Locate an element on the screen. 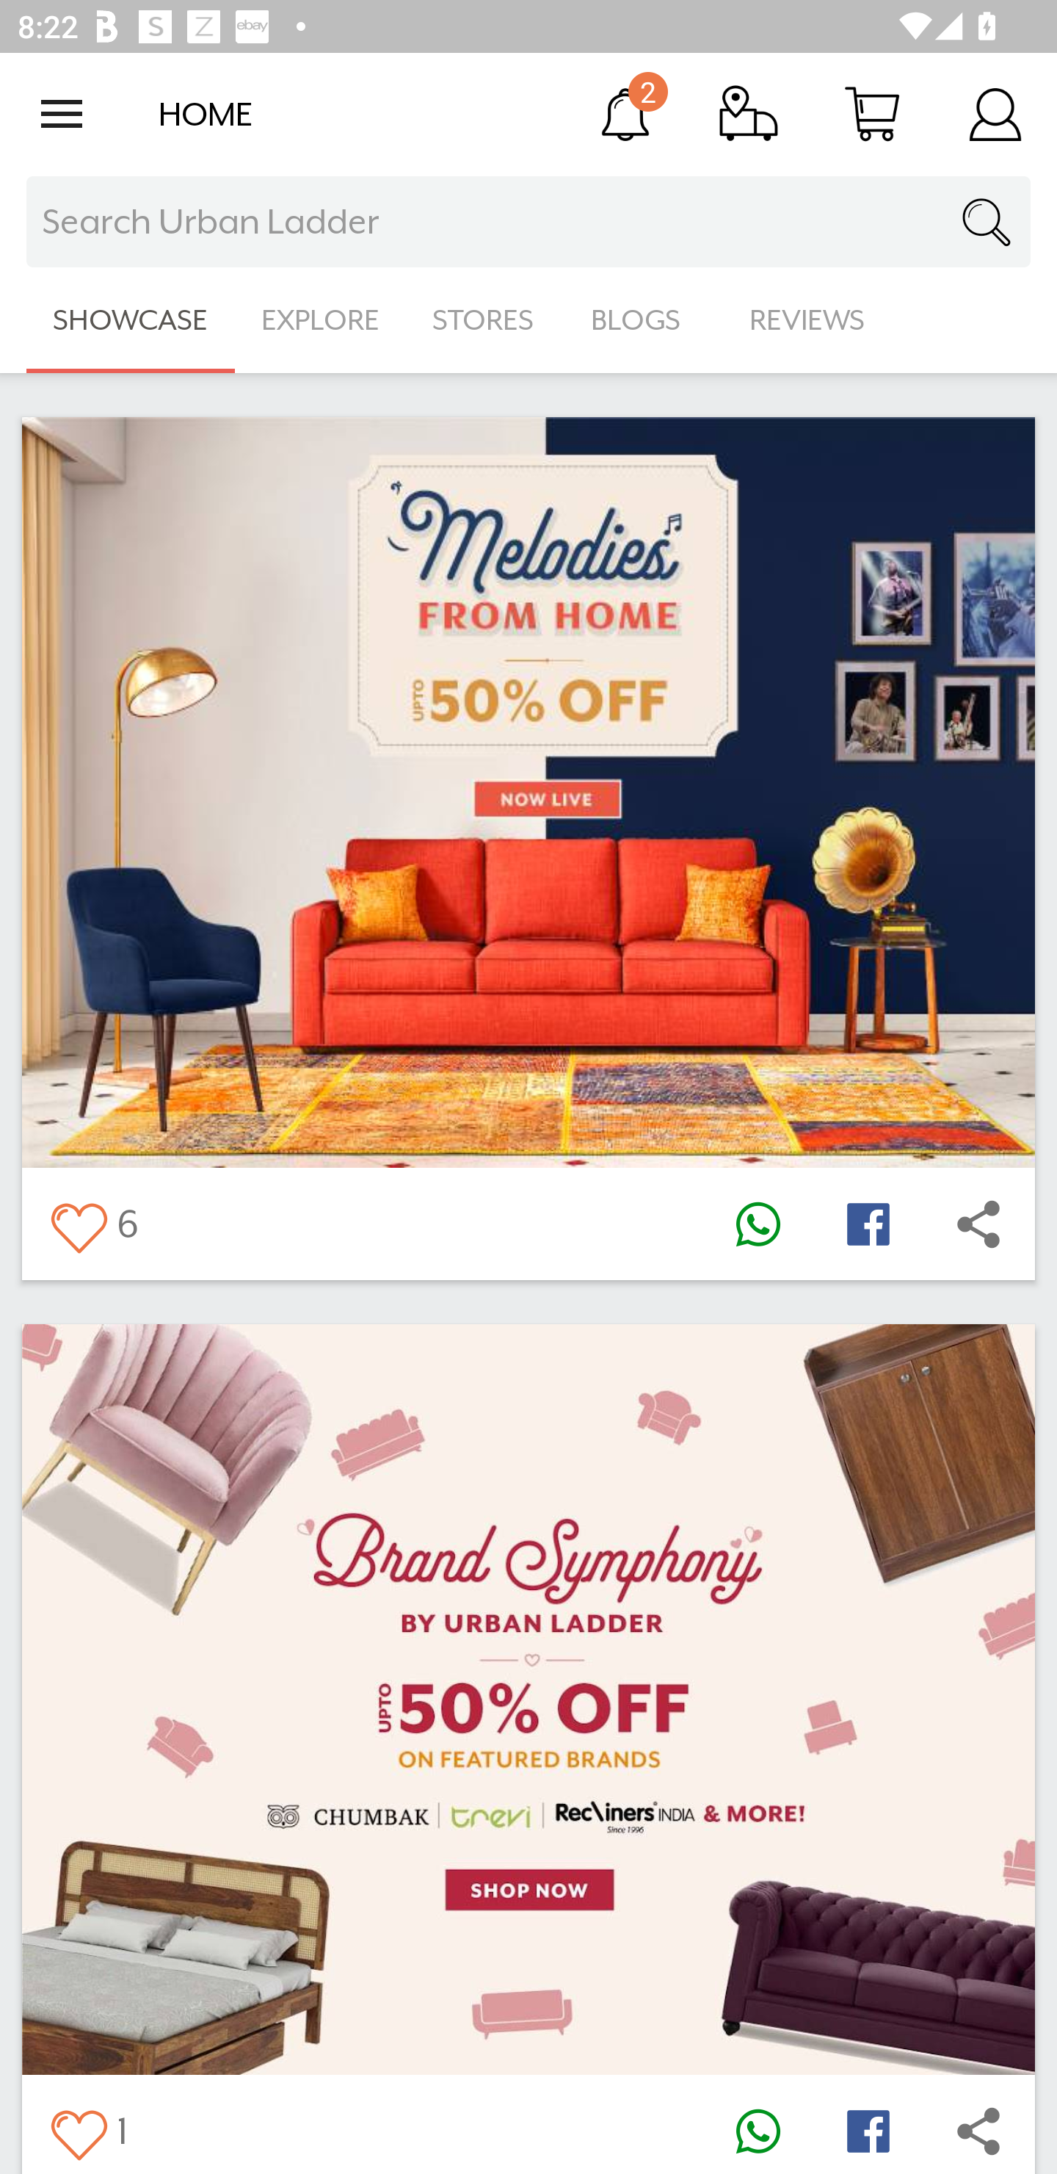 This screenshot has height=2174, width=1057.  is located at coordinates (758, 1224).